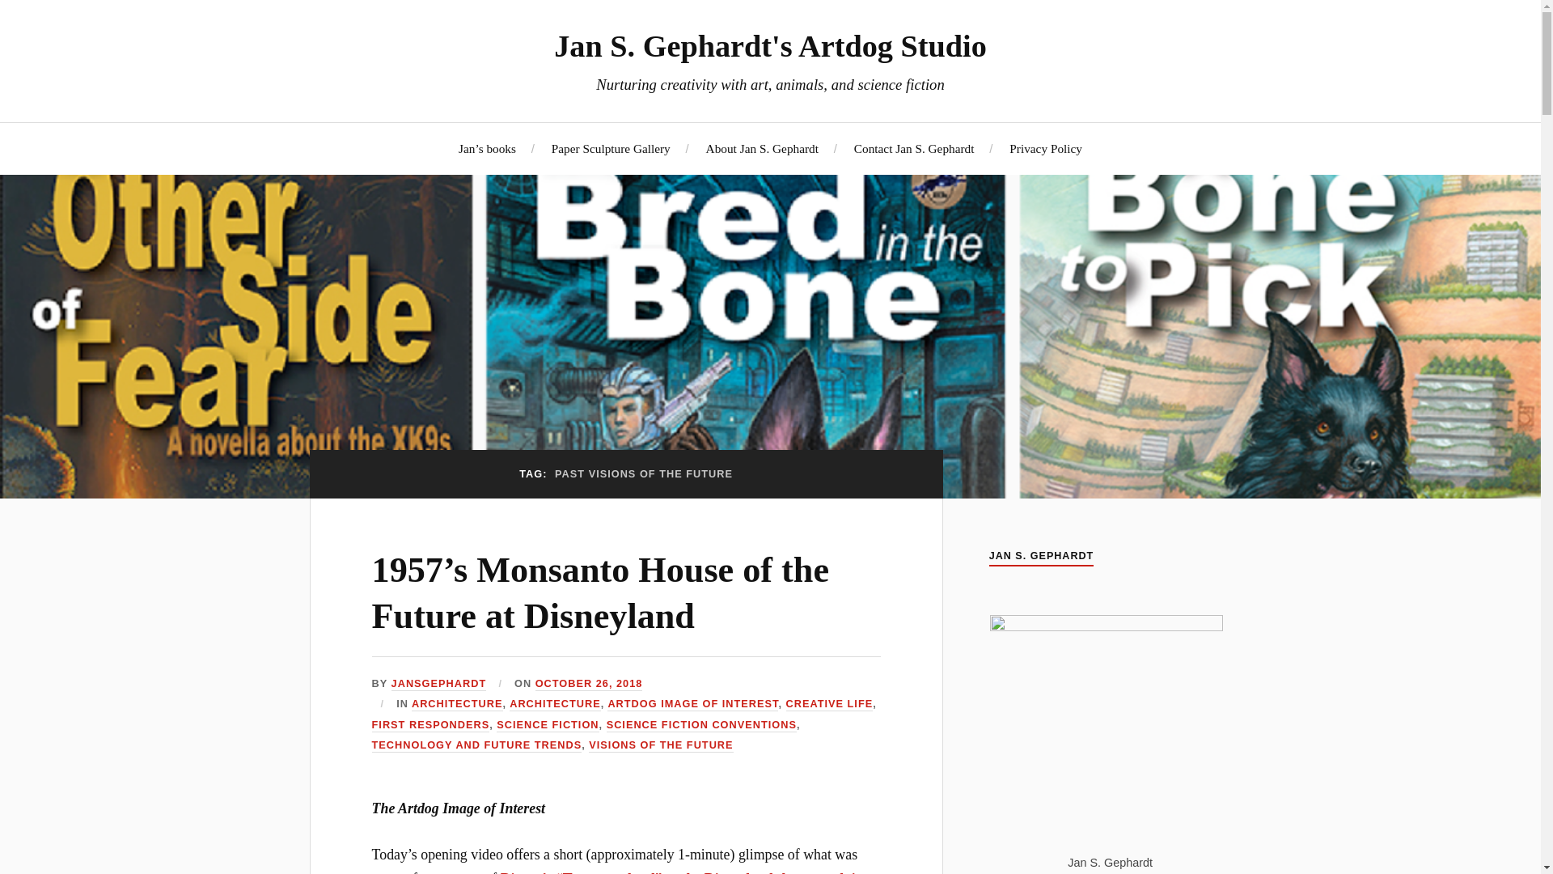 This screenshot has width=1553, height=874. I want to click on ARCHITECTURE, so click(457, 704).